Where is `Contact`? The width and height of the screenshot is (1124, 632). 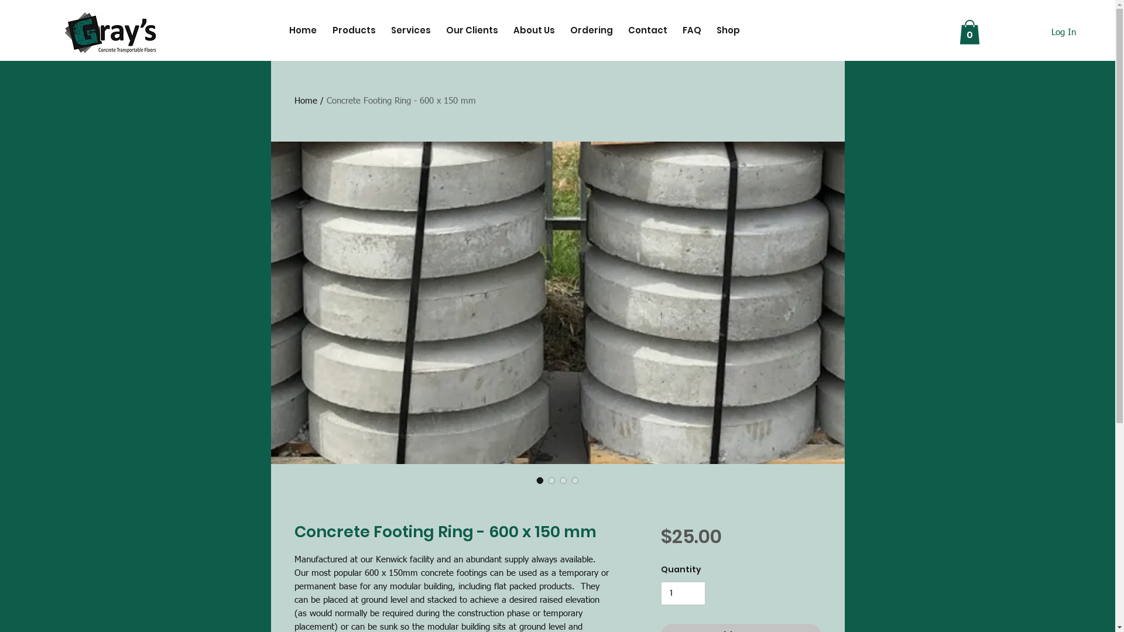
Contact is located at coordinates (646, 30).